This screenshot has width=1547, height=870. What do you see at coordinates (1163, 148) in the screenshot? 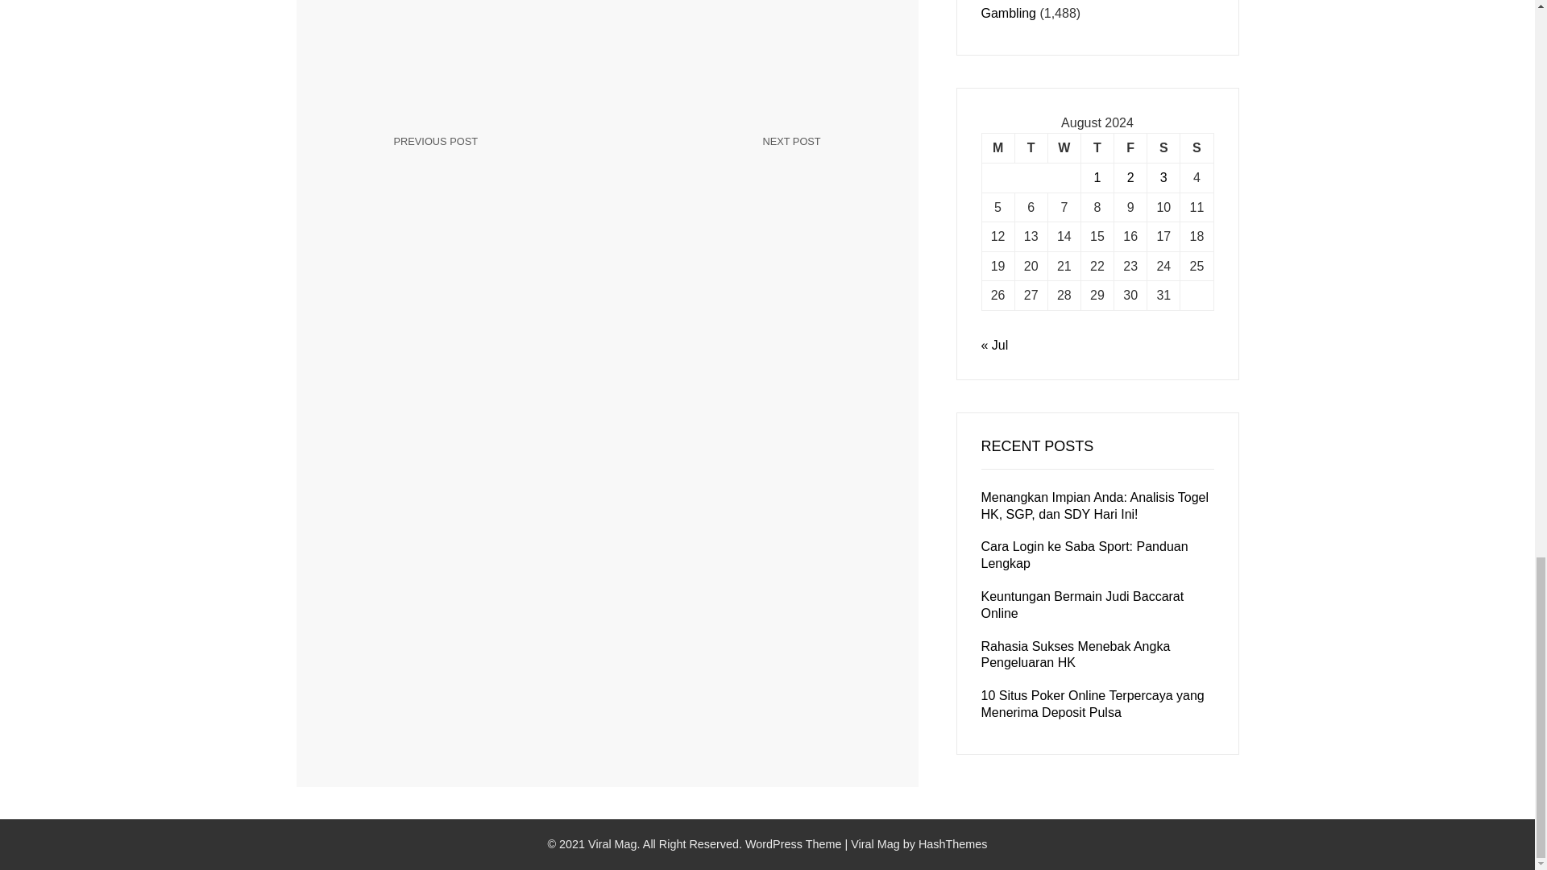
I see `Saturday` at bounding box center [1163, 148].